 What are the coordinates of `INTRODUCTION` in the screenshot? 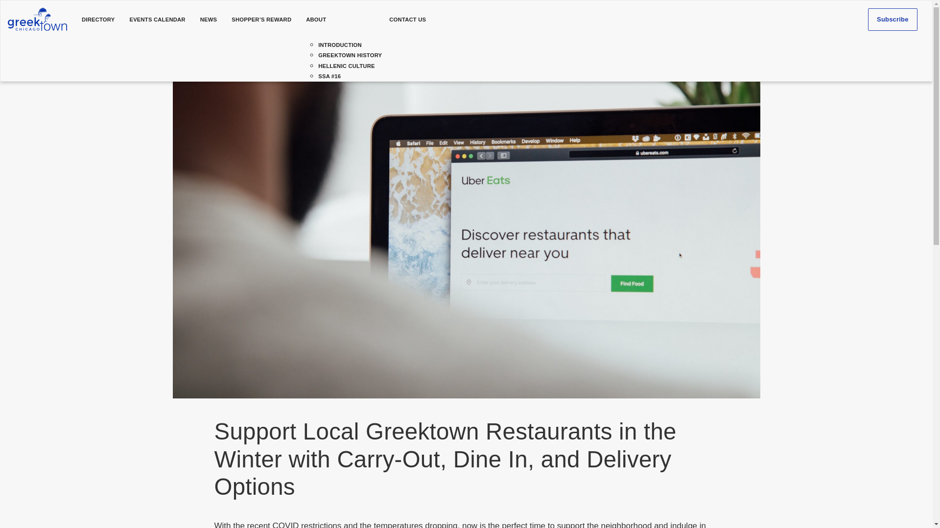 It's located at (340, 45).